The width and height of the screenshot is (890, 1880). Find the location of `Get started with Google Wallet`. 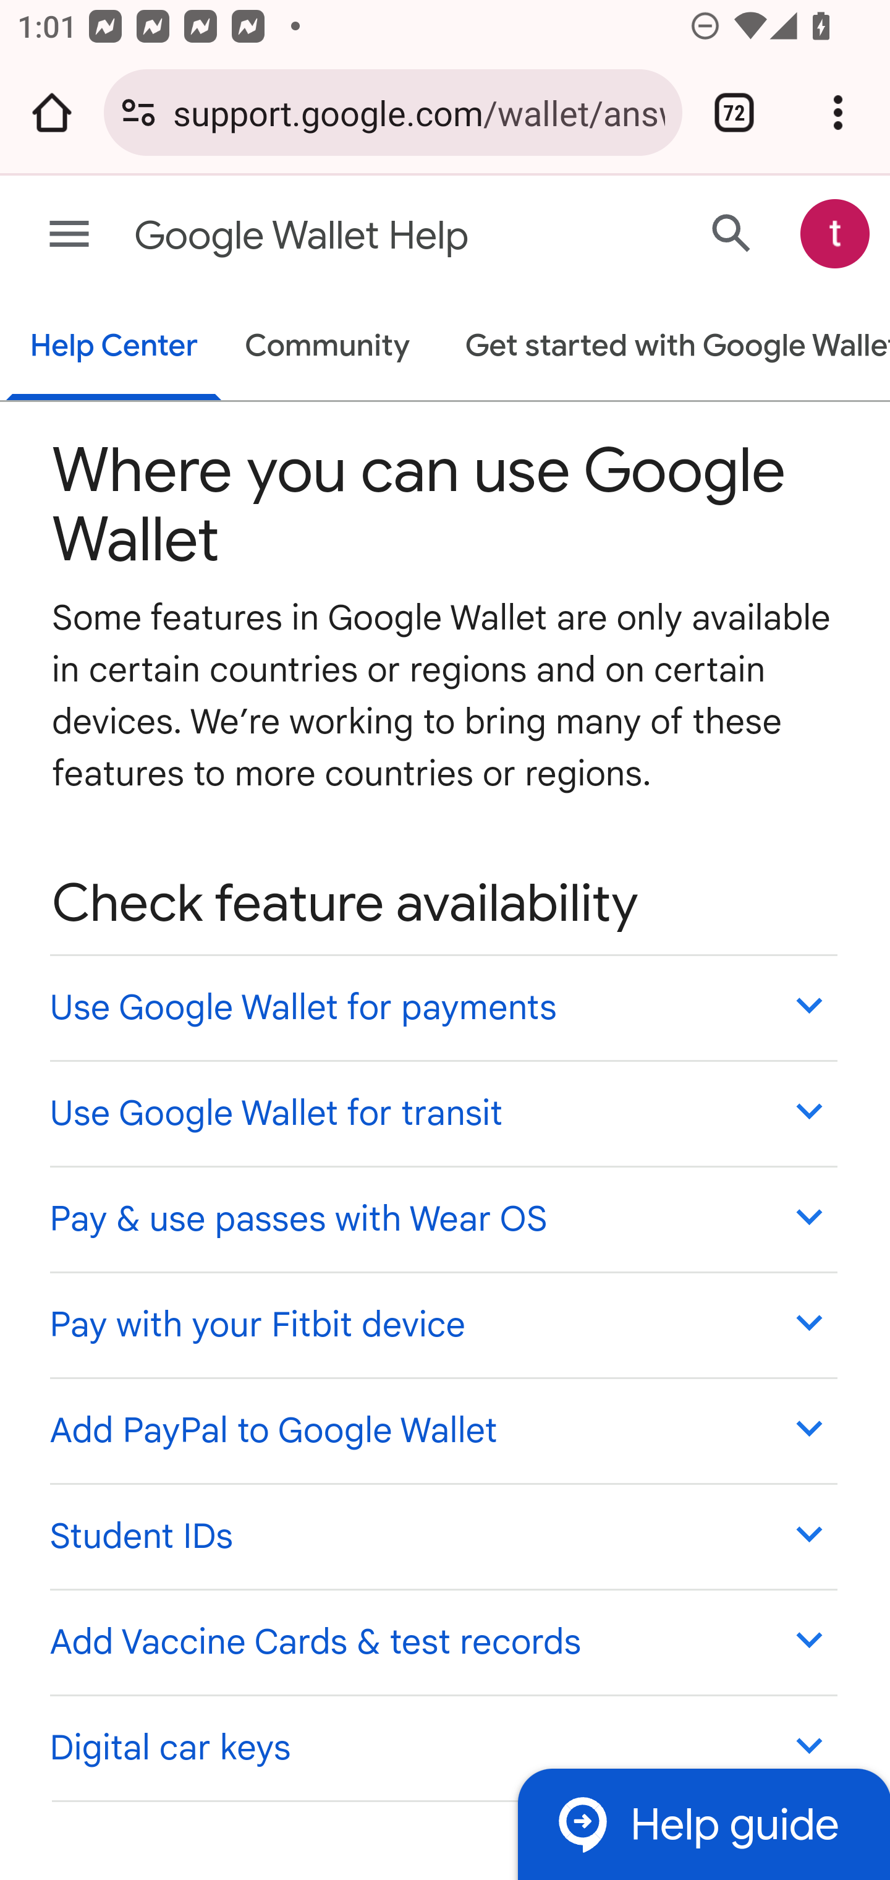

Get started with Google Wallet is located at coordinates (666, 348).